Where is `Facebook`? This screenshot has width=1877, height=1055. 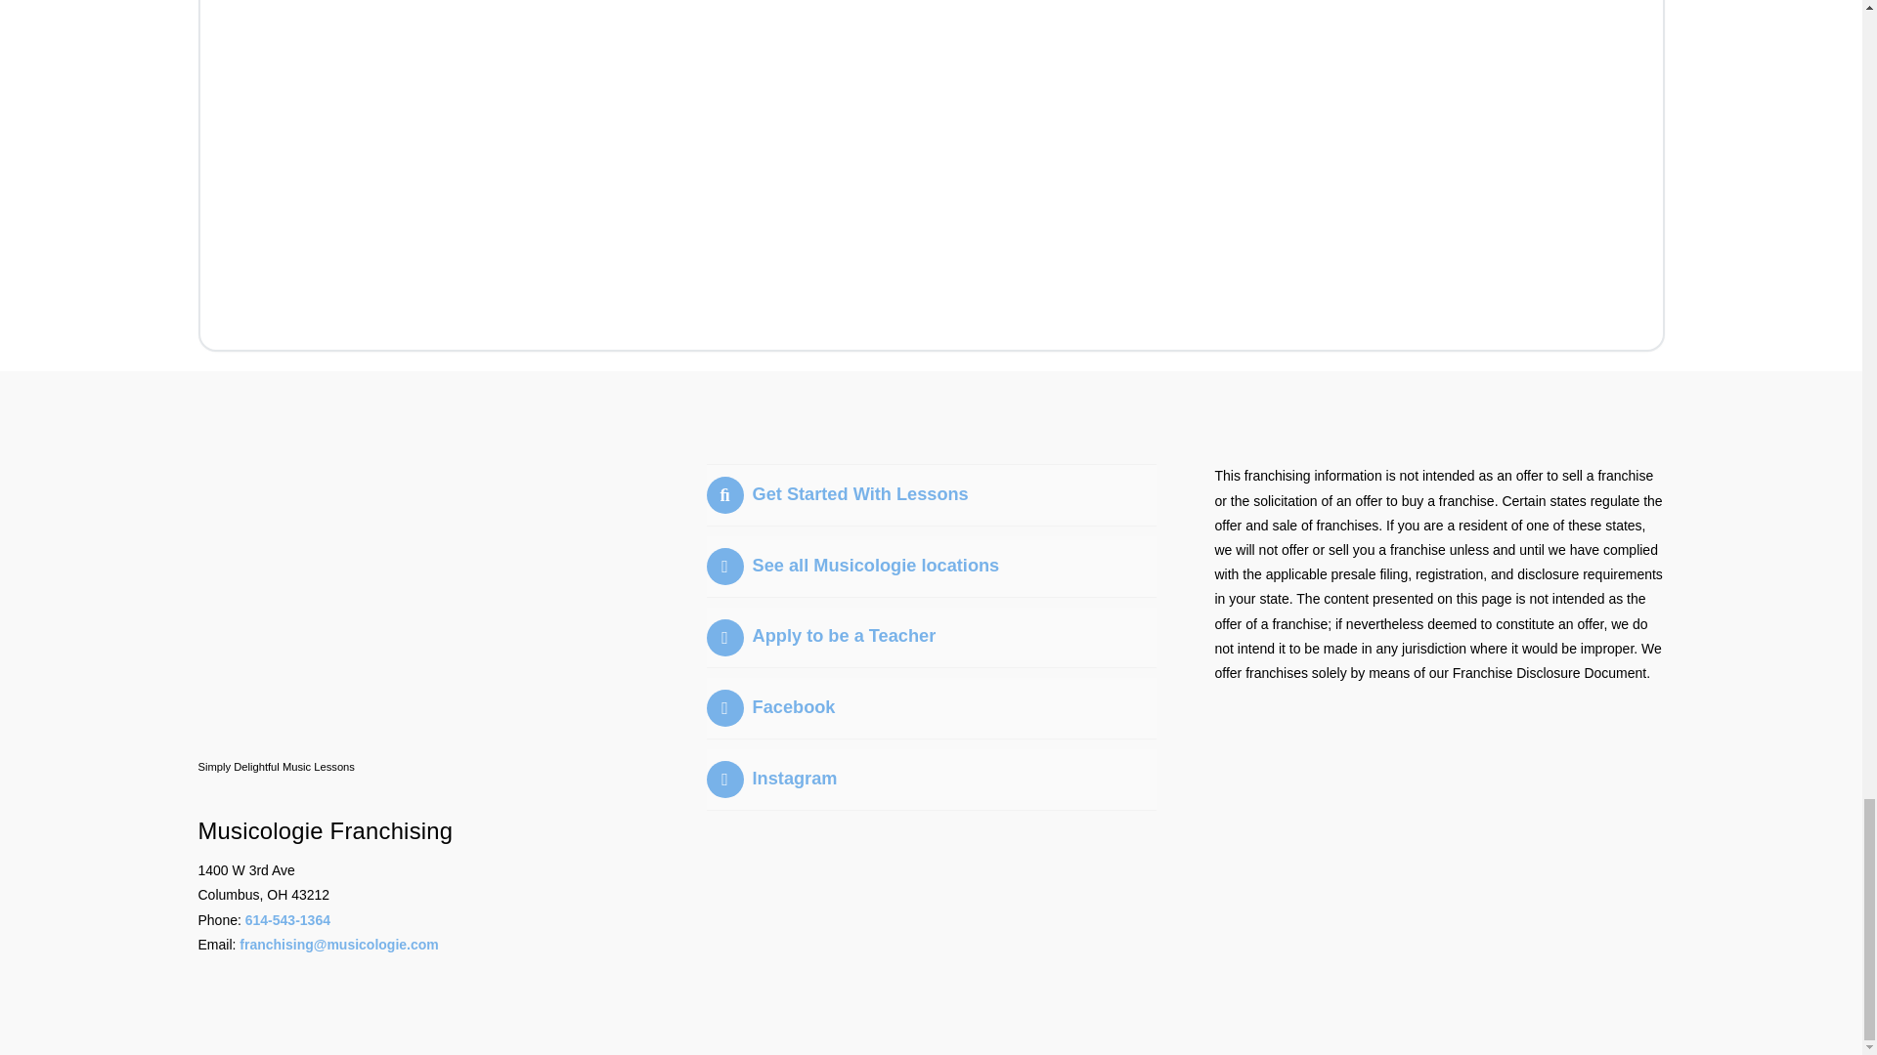
Facebook is located at coordinates (770, 707).